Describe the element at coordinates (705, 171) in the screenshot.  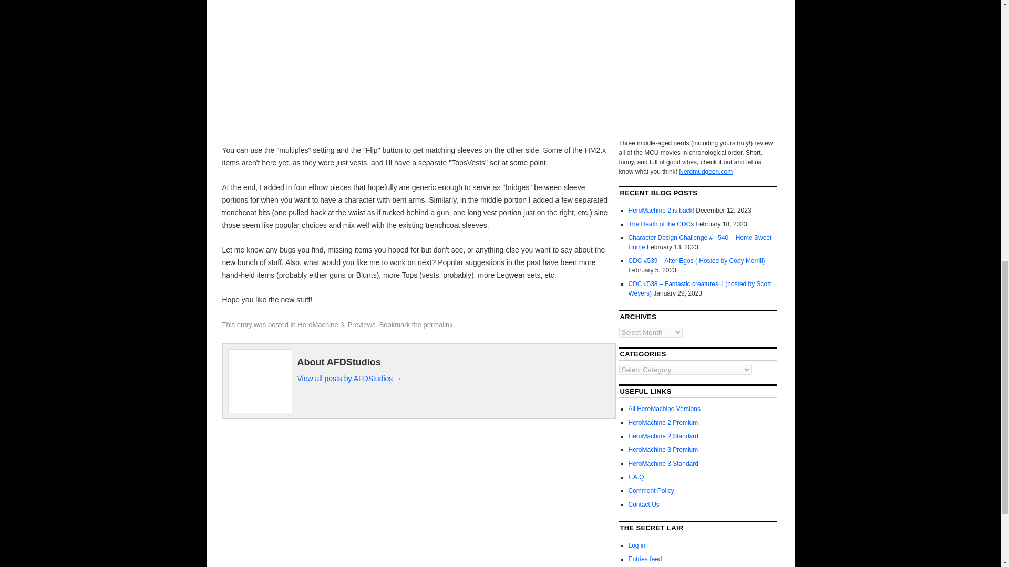
I see `Nerdmudgeon.com` at that location.